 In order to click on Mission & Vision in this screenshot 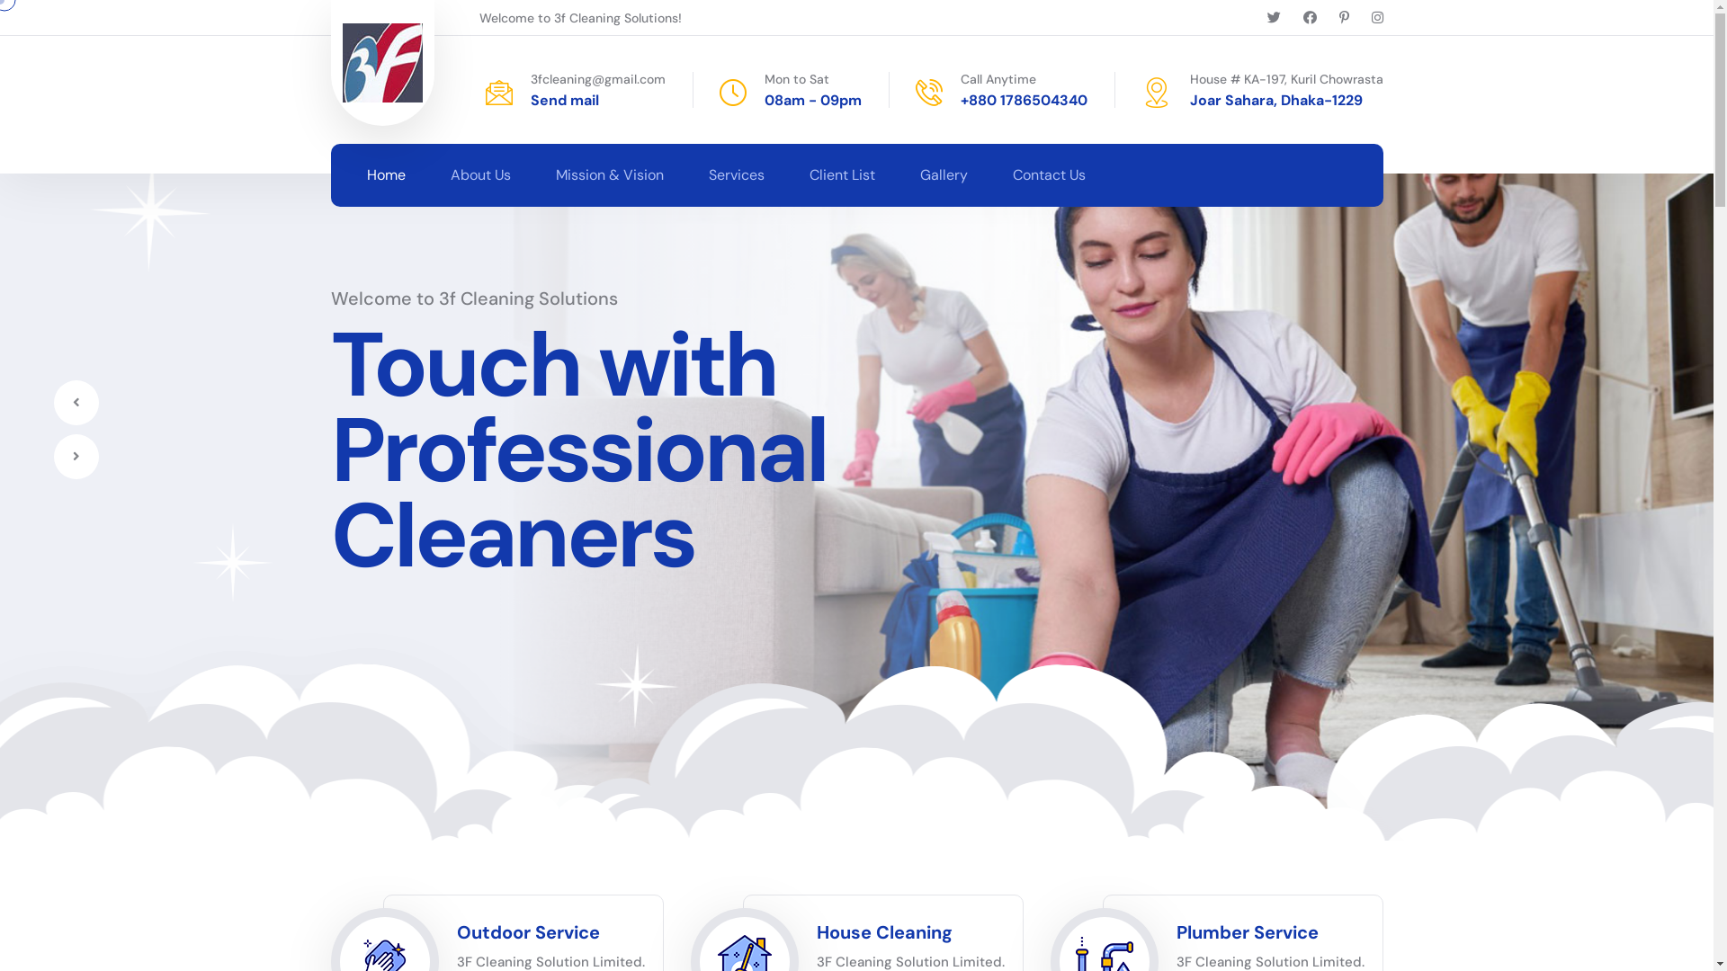, I will do `click(610, 175)`.